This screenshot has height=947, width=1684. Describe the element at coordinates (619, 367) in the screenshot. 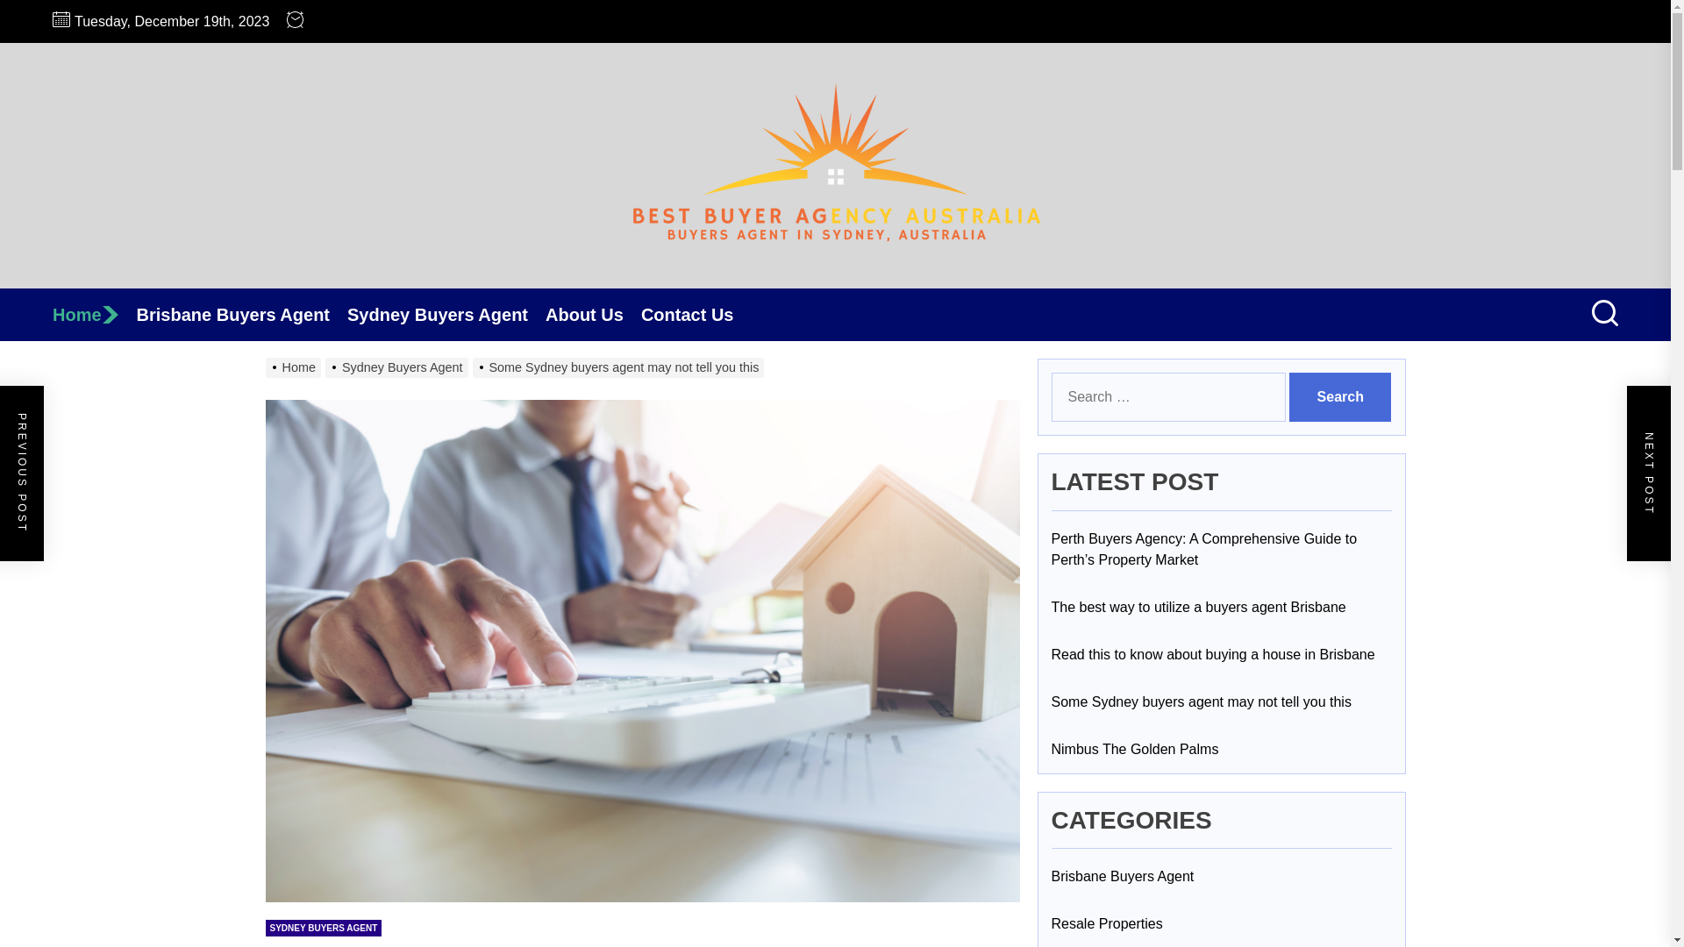

I see `Some Sydney buyers agent may not tell you this` at that location.